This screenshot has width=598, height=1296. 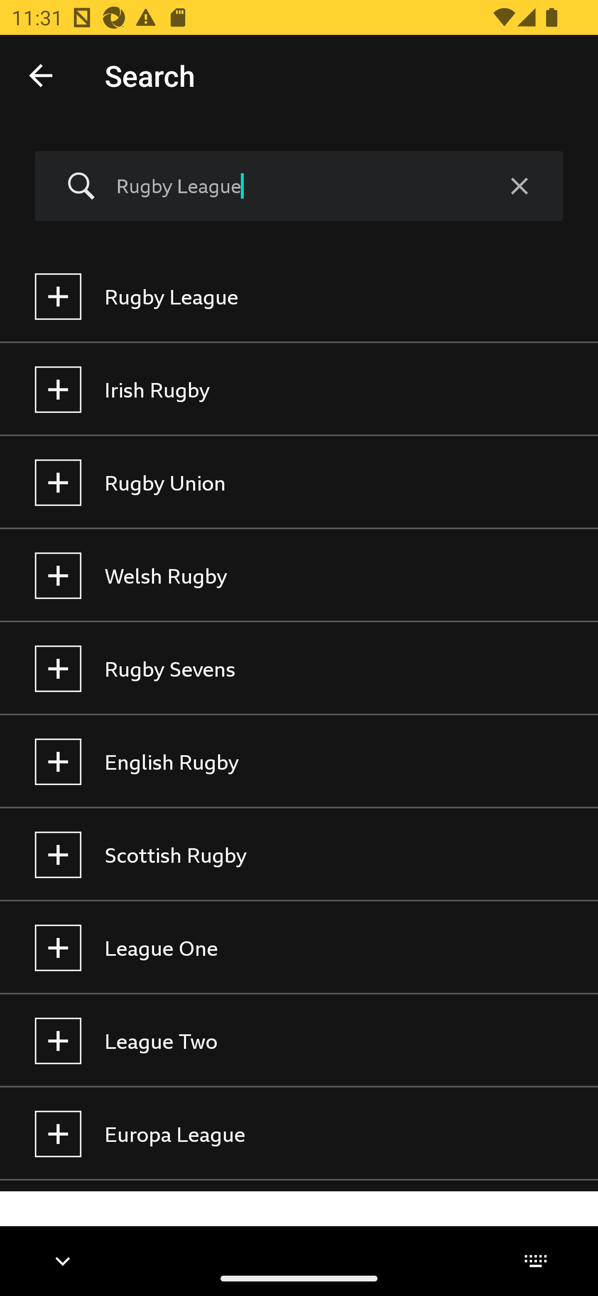 I want to click on League Two, so click(x=299, y=1041).